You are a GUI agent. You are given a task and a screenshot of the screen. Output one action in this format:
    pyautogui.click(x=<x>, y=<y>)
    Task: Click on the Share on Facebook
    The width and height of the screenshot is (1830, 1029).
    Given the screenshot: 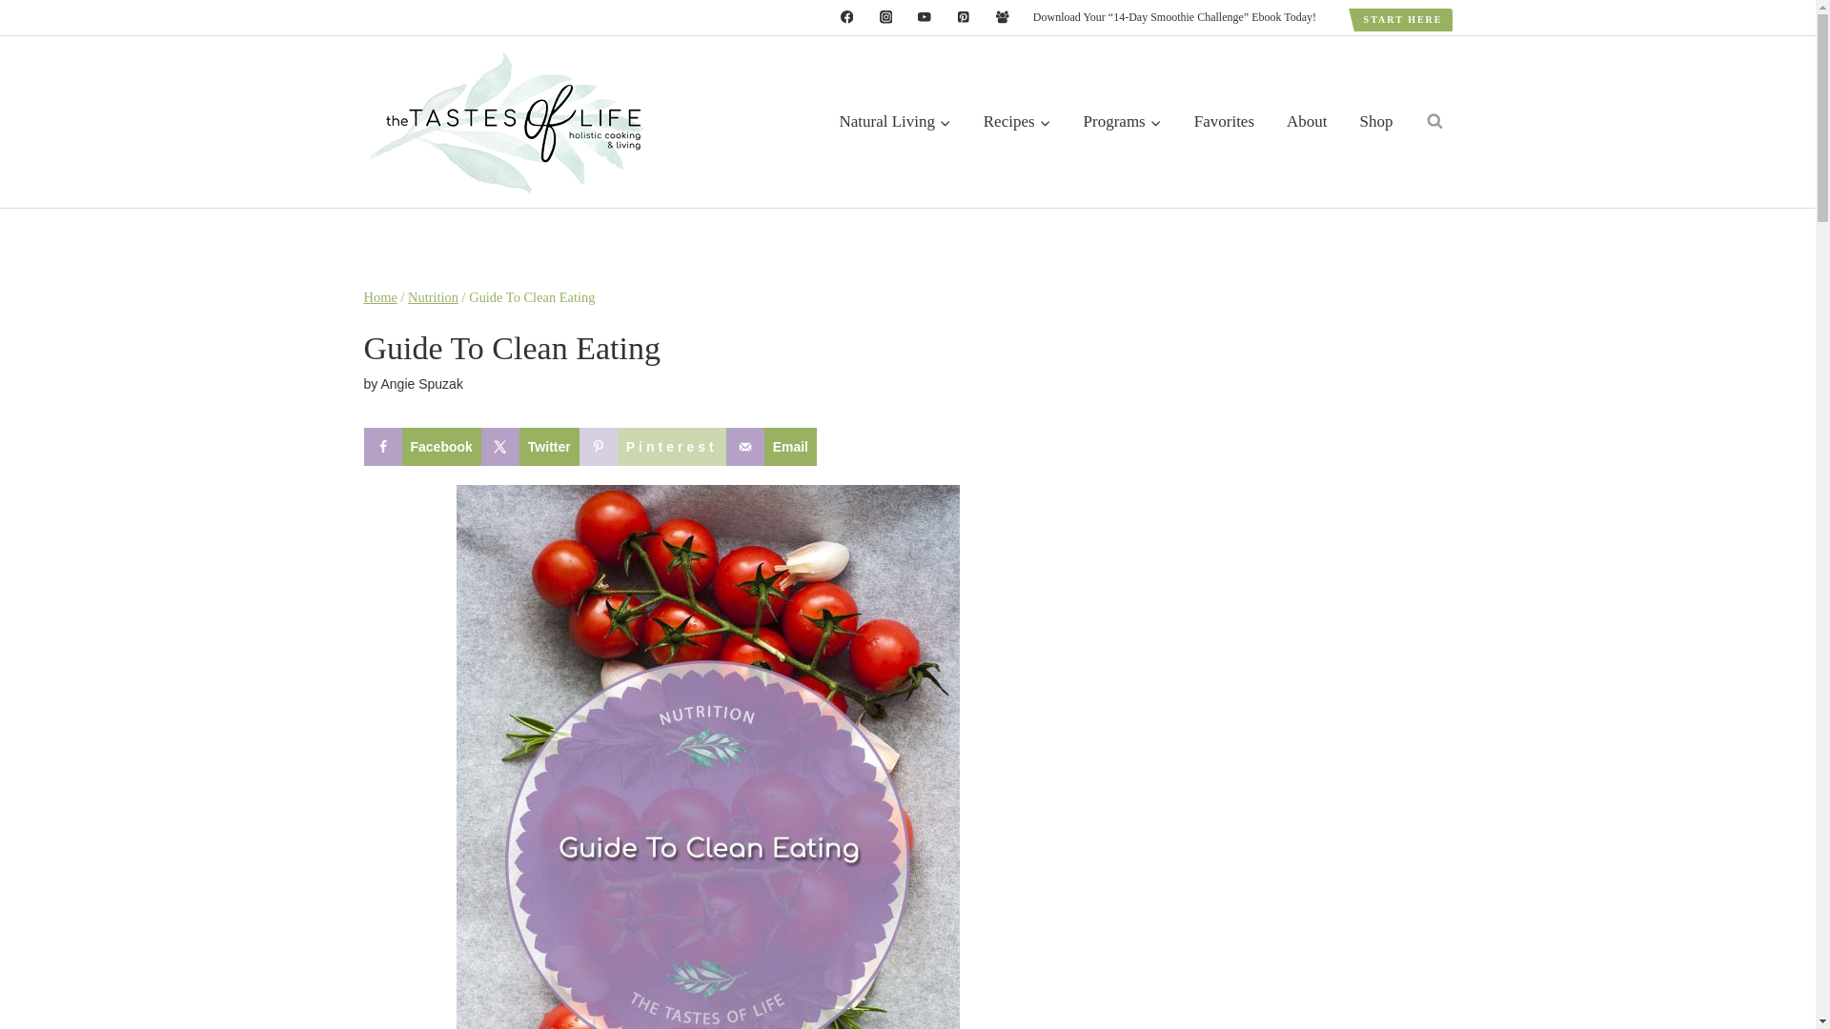 What is the action you would take?
    pyautogui.click(x=422, y=447)
    